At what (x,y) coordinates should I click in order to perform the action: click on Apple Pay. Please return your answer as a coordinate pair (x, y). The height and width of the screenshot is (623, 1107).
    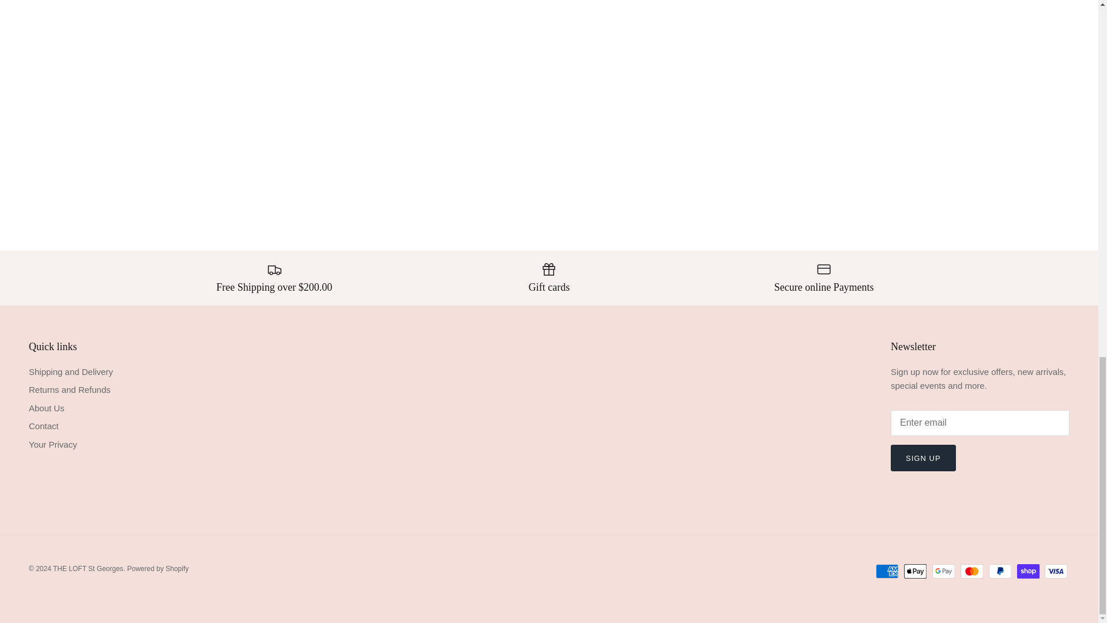
    Looking at the image, I should click on (916, 571).